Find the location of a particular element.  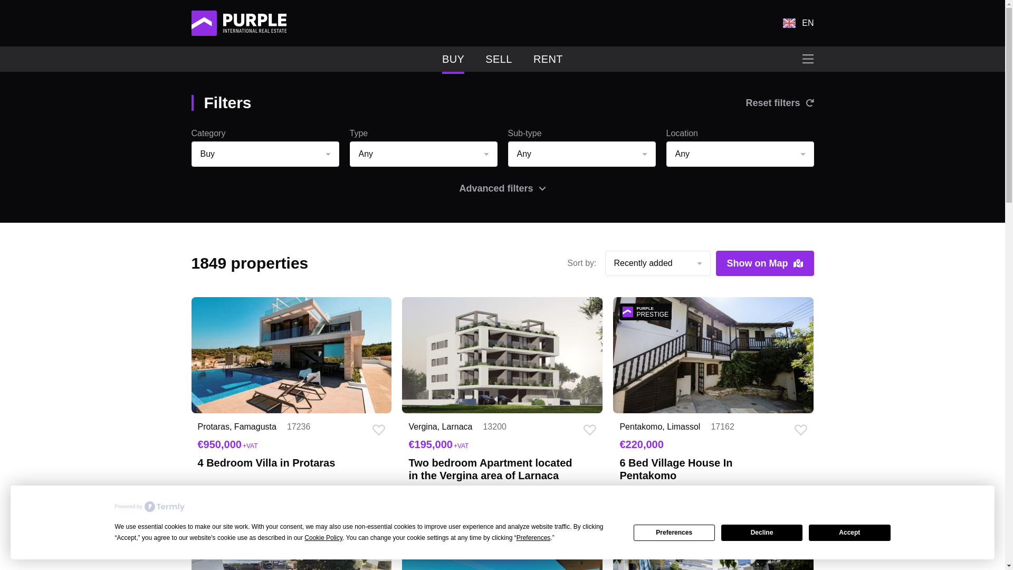

Reset filters is located at coordinates (779, 102).